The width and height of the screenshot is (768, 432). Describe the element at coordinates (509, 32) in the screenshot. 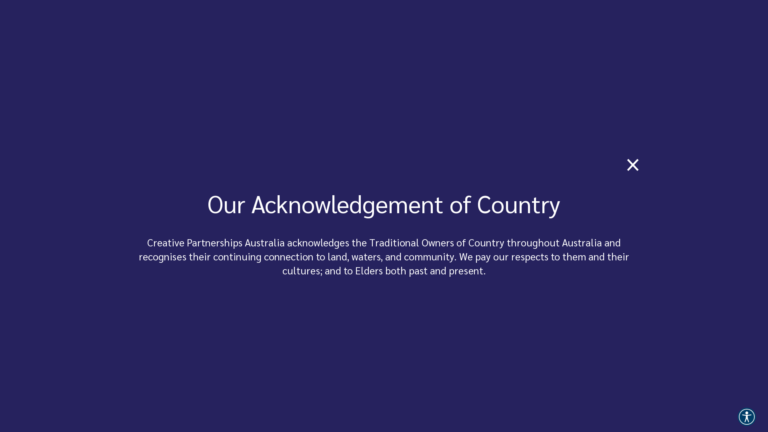

I see `About Us` at that location.